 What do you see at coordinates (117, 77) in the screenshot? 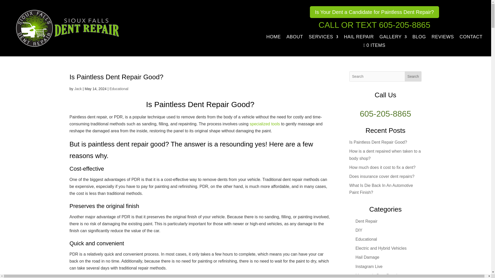
I see `Is Paintless Dent Repair Good?` at bounding box center [117, 77].